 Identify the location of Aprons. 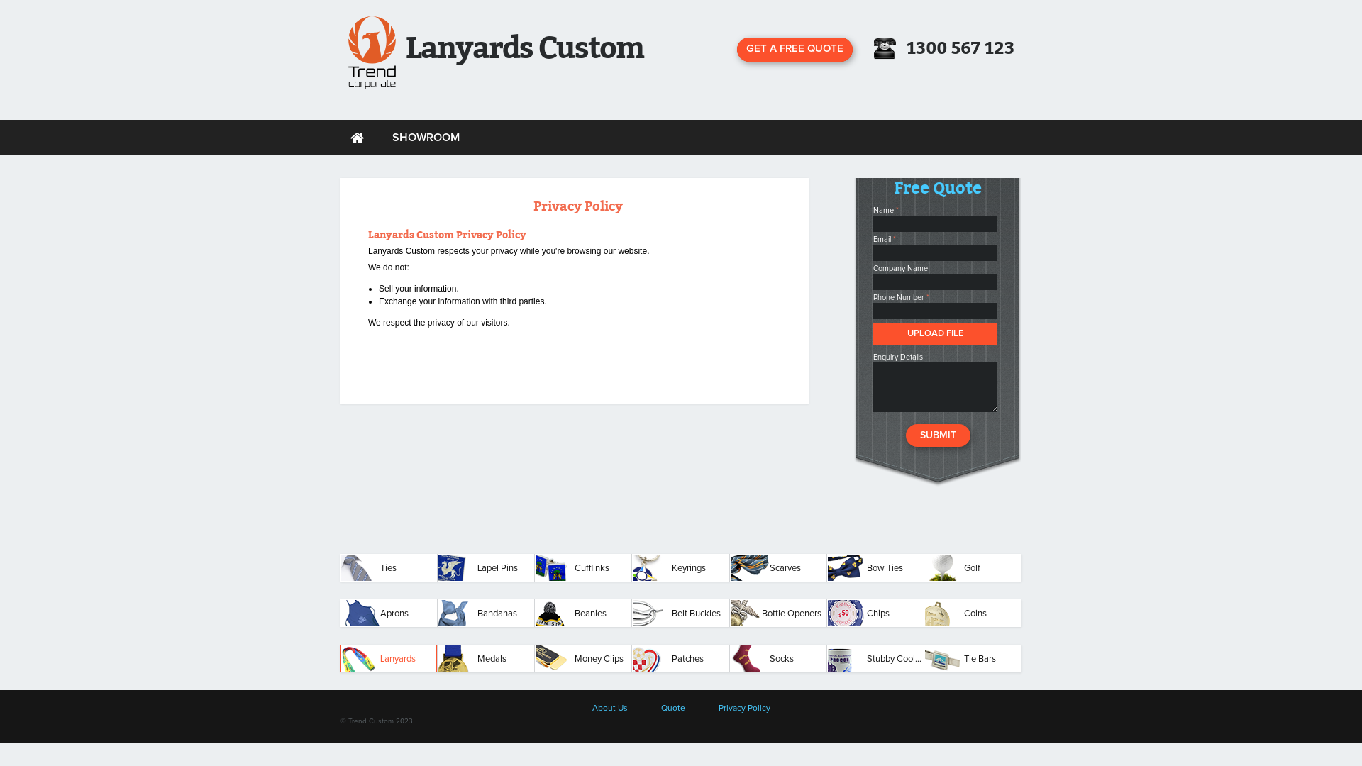
(389, 613).